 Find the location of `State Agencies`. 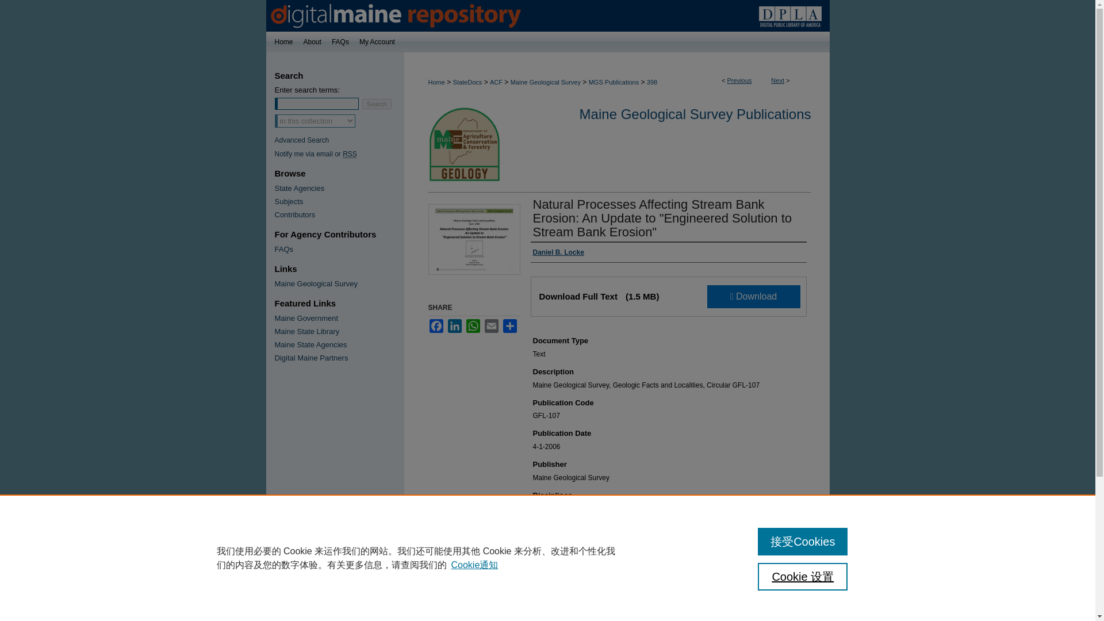

State Agencies is located at coordinates (339, 187).